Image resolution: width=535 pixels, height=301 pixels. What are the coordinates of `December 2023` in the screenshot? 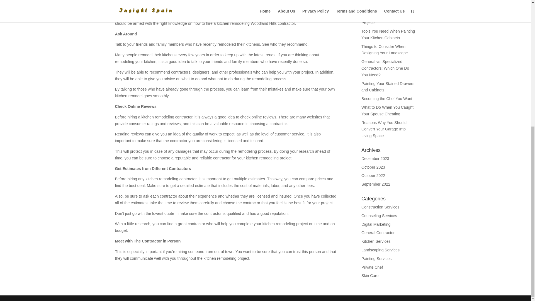 It's located at (375, 158).